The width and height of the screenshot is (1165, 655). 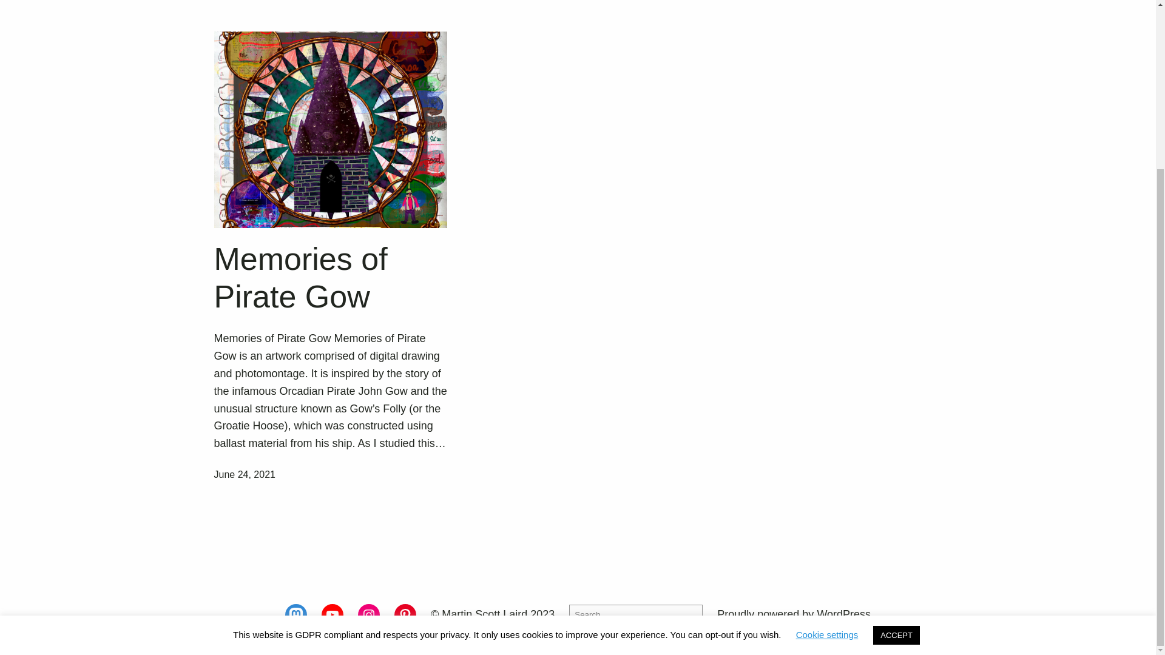 I want to click on YouTube, so click(x=333, y=615).